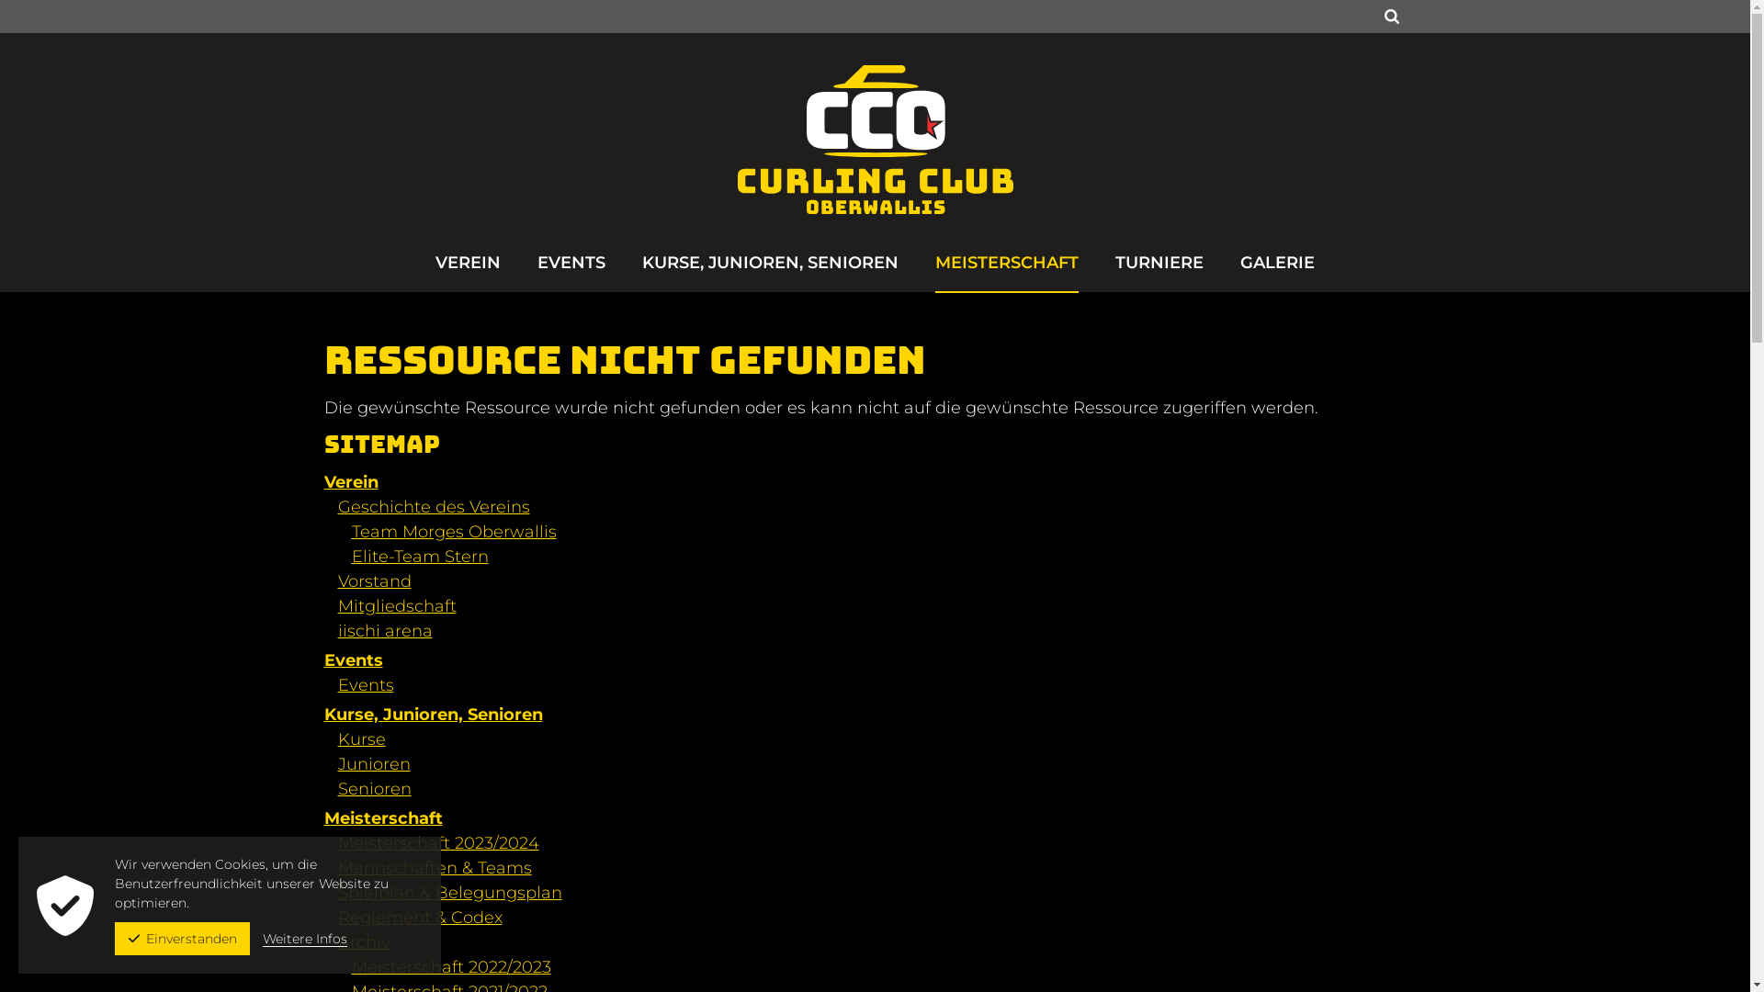 This screenshot has height=992, width=1764. What do you see at coordinates (439, 843) in the screenshot?
I see `Meisterschaft 2023/2024` at bounding box center [439, 843].